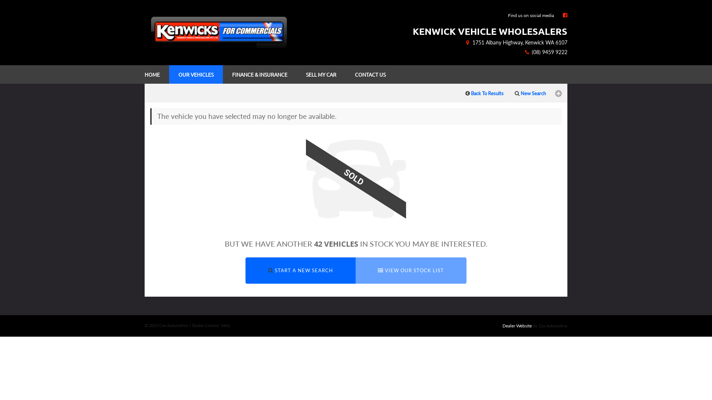  Describe the element at coordinates (321, 74) in the screenshot. I see `SELL MY CAR` at that location.